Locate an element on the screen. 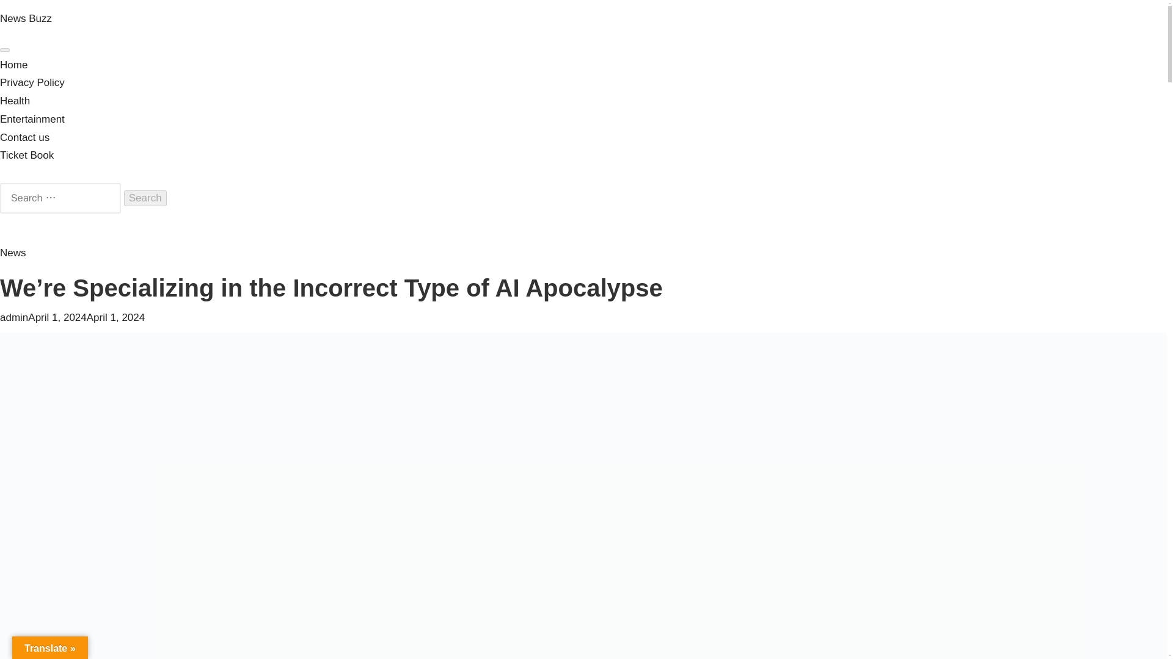  April 1, 2024April 1, 2024 is located at coordinates (86, 317).